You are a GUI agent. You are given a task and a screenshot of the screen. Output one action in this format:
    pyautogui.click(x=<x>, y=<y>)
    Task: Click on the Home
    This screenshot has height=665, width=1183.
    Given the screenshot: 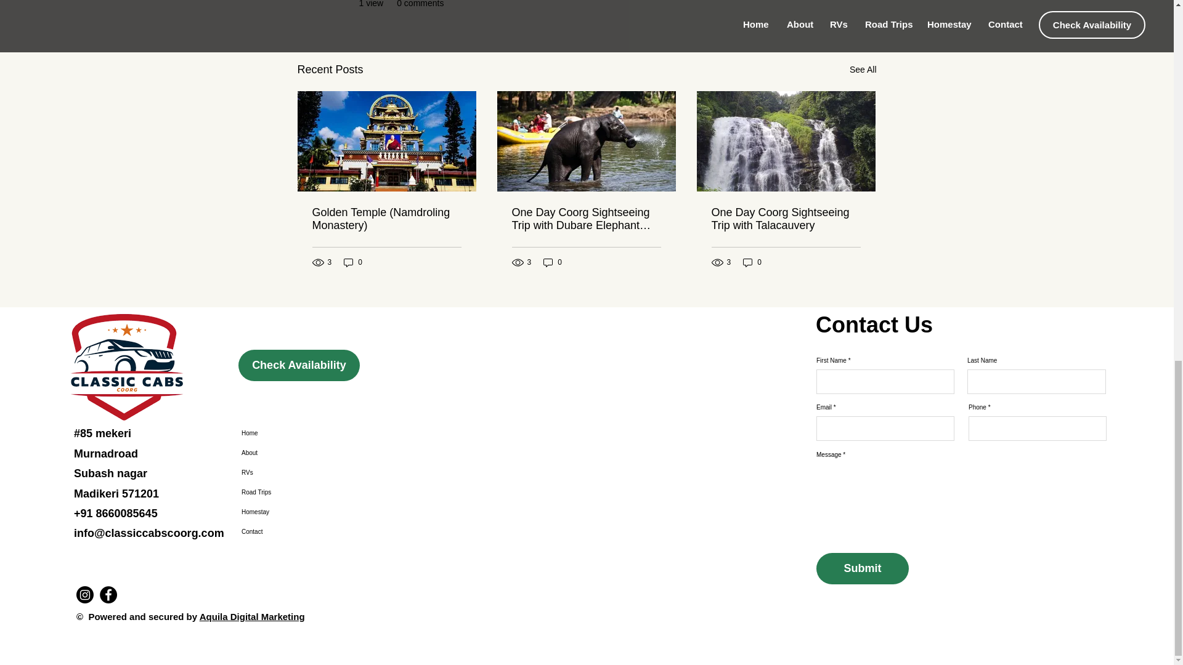 What is the action you would take?
    pyautogui.click(x=297, y=433)
    